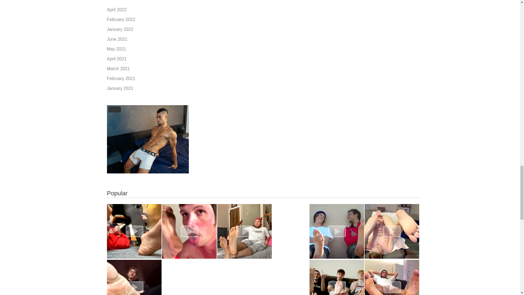 This screenshot has height=295, width=524. What do you see at coordinates (134, 278) in the screenshot?
I see `Cocky Twink With Webbed Toes Demands Worship` at bounding box center [134, 278].